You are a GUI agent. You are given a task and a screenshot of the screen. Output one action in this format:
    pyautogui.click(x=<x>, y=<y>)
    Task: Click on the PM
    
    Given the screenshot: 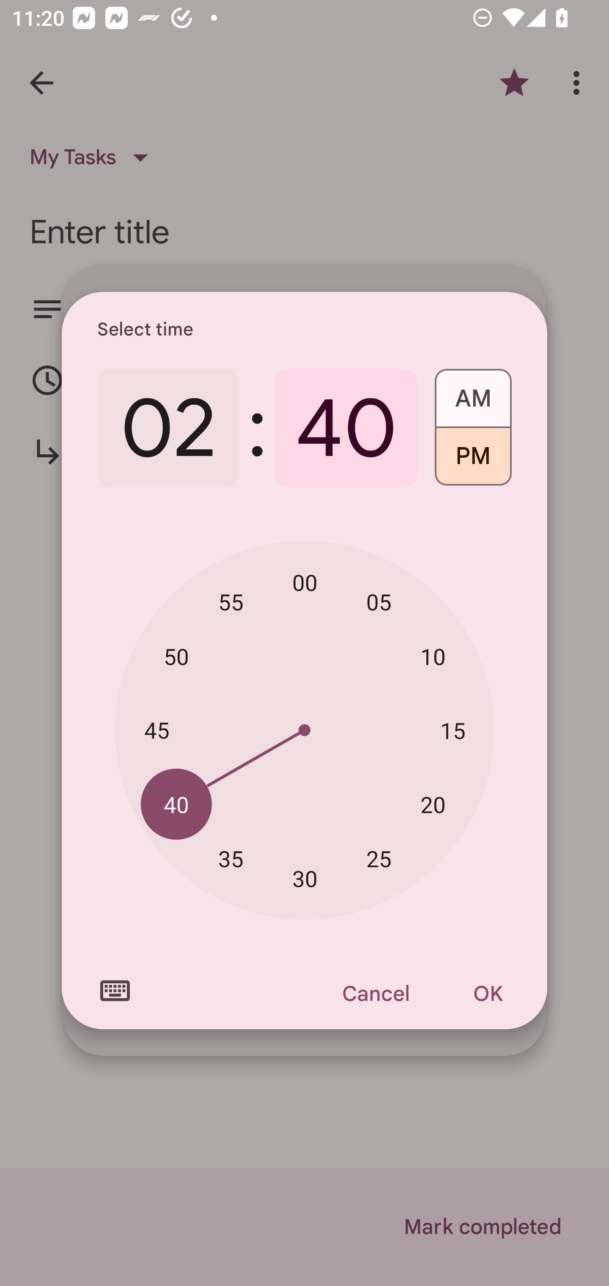 What is the action you would take?
    pyautogui.click(x=473, y=462)
    